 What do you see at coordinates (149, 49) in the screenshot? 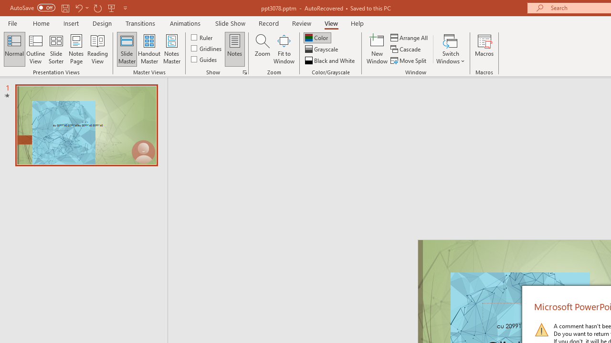
I see `Handout Master` at bounding box center [149, 49].